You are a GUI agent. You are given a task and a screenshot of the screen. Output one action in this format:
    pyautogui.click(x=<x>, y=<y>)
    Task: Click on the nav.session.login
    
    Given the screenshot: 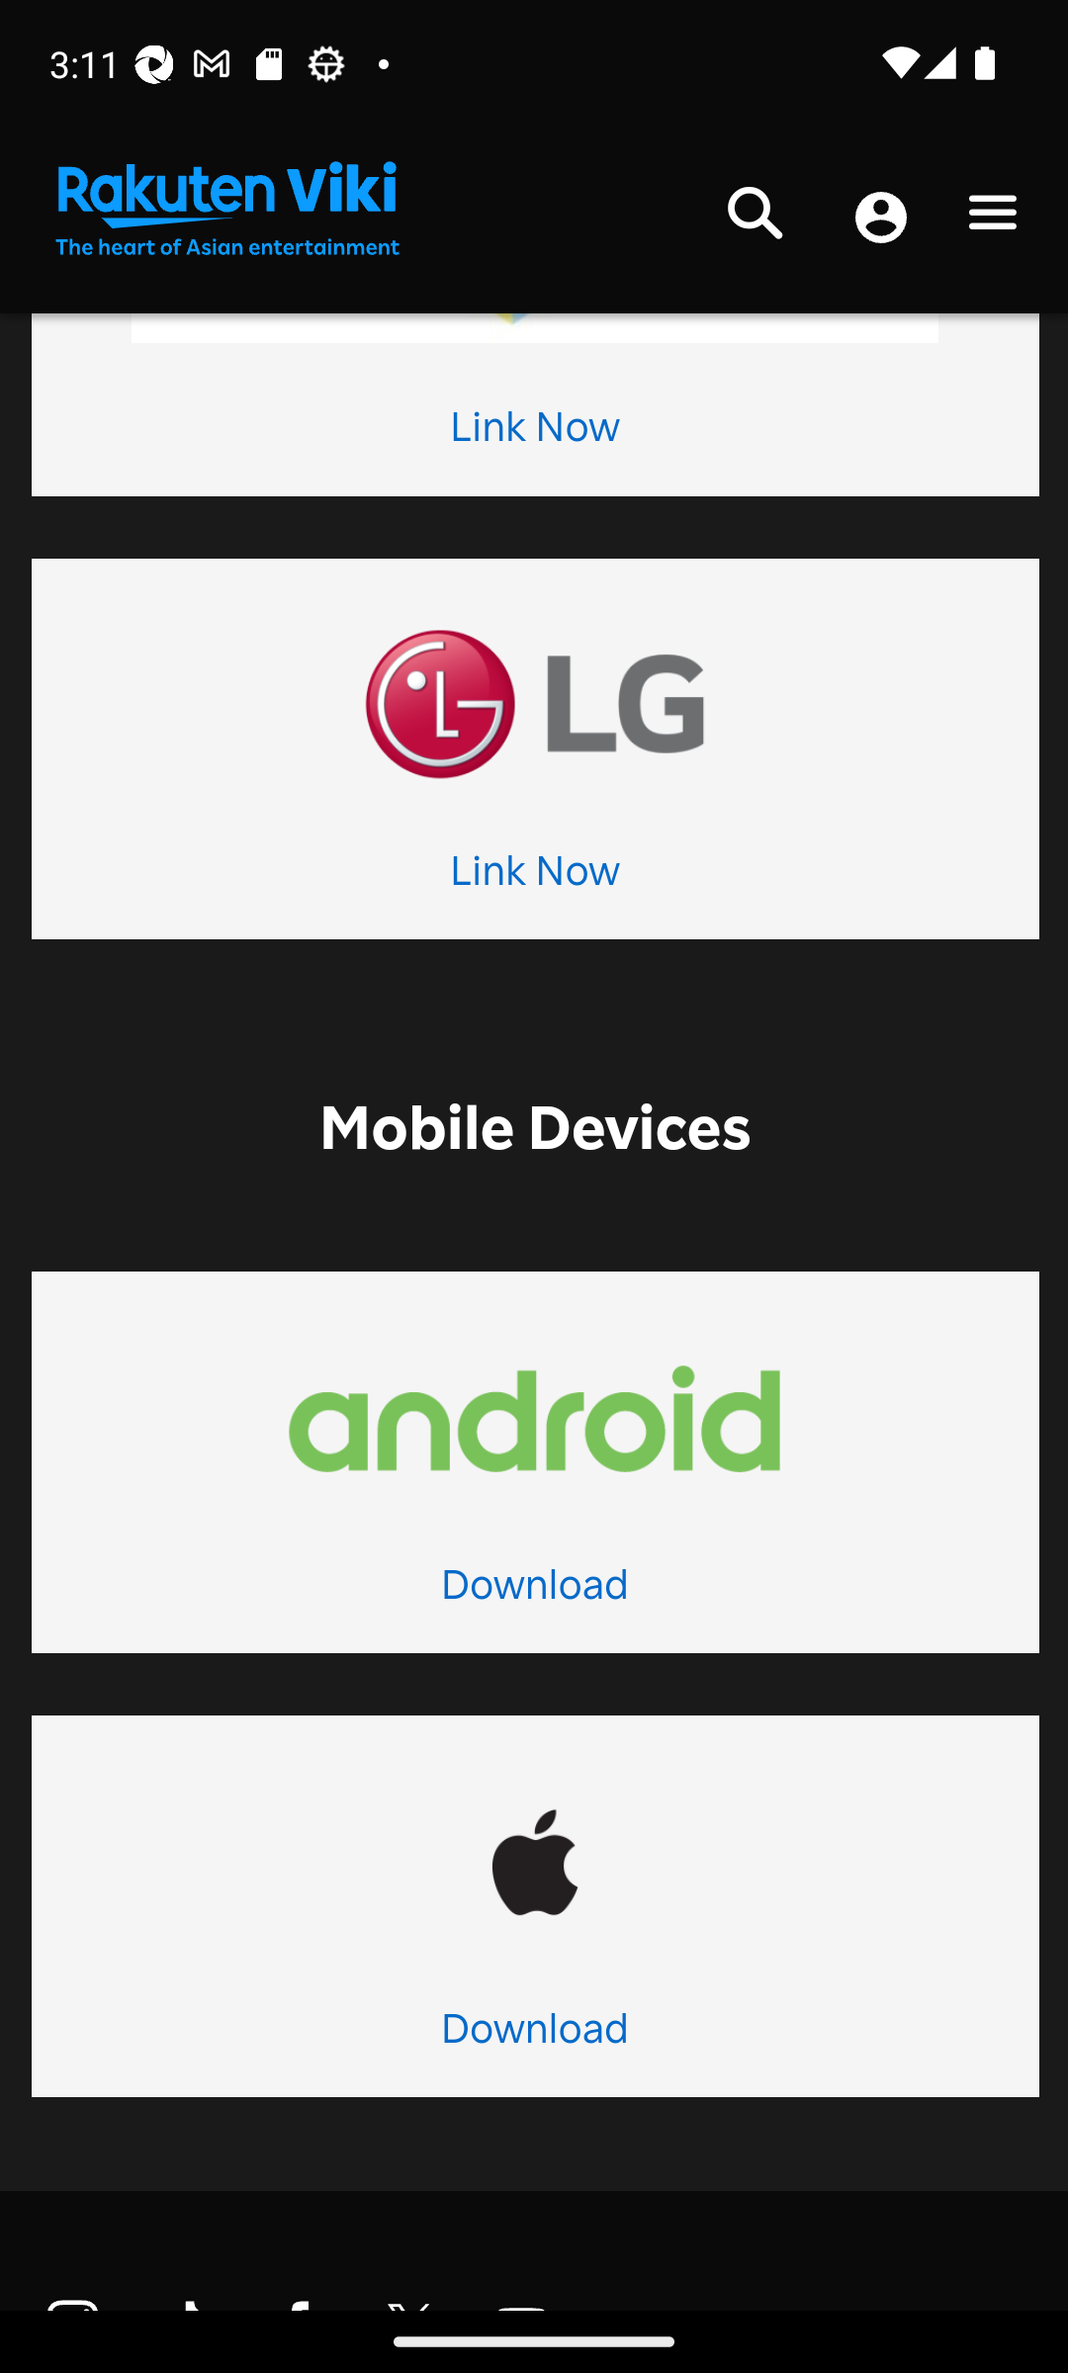 What is the action you would take?
    pyautogui.click(x=880, y=221)
    